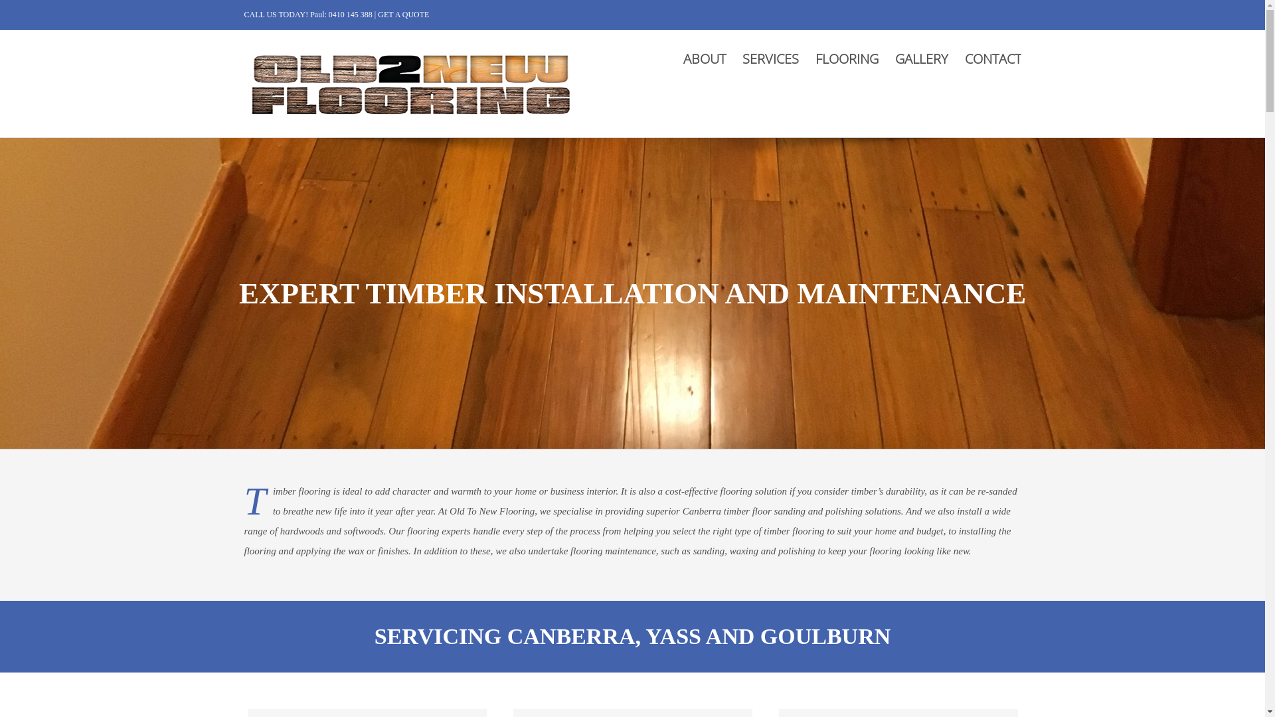  Describe the element at coordinates (770, 58) in the screenshot. I see `SERVICES` at that location.